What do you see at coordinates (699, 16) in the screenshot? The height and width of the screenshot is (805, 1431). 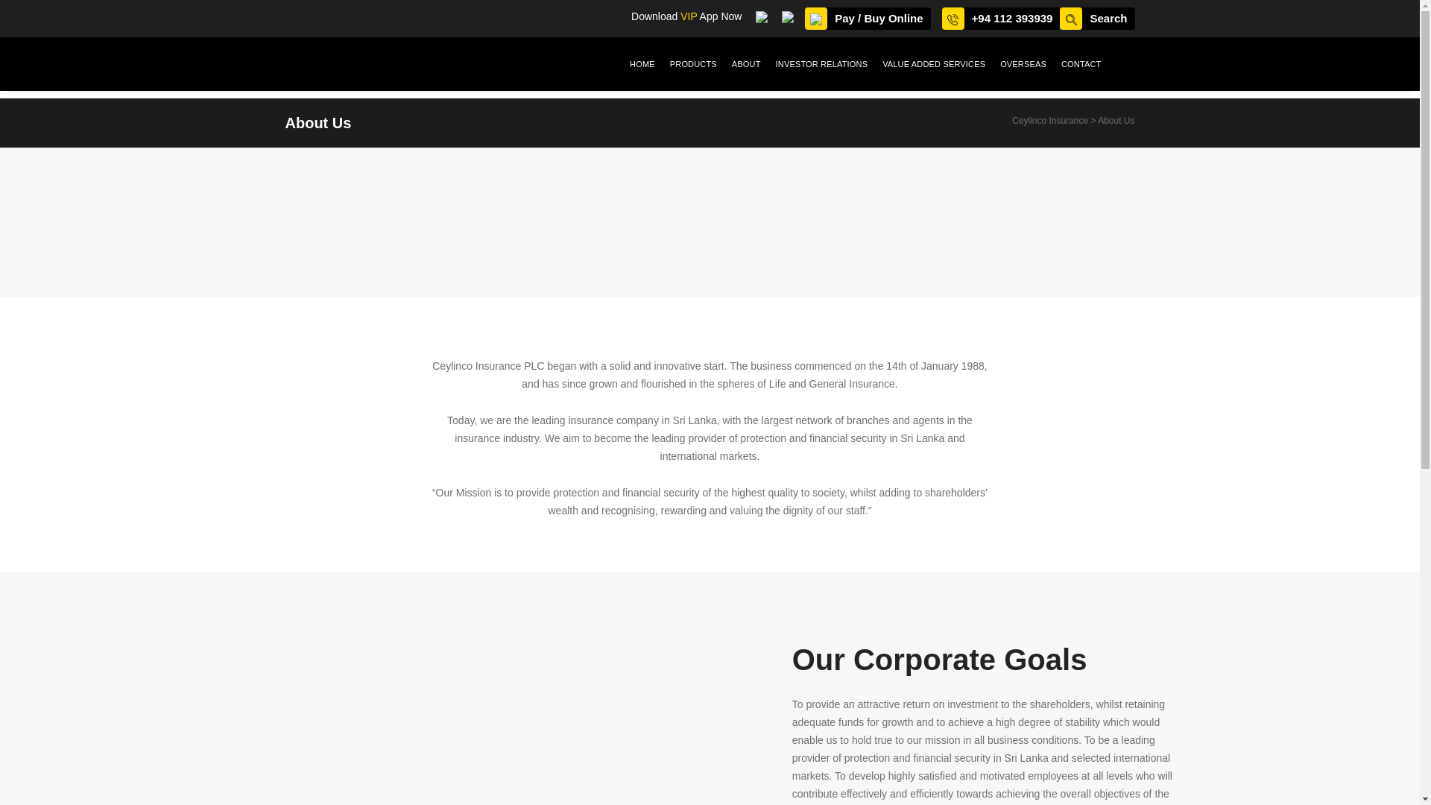 I see `Download VIP App Now` at bounding box center [699, 16].